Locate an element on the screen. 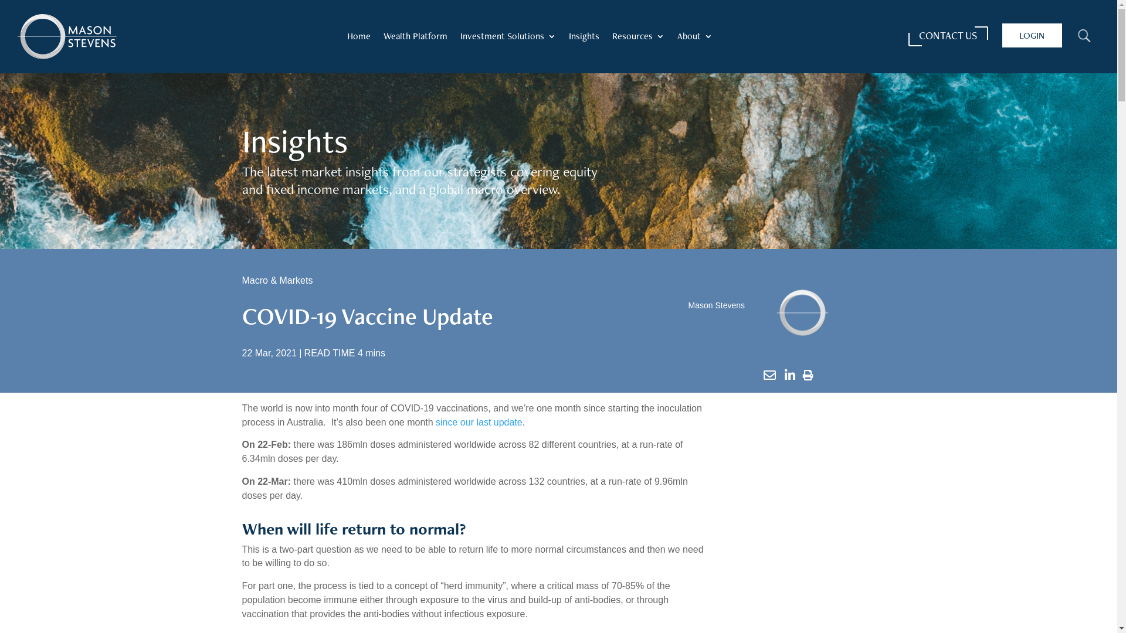 The image size is (1126, 633). Home is located at coordinates (359, 39).